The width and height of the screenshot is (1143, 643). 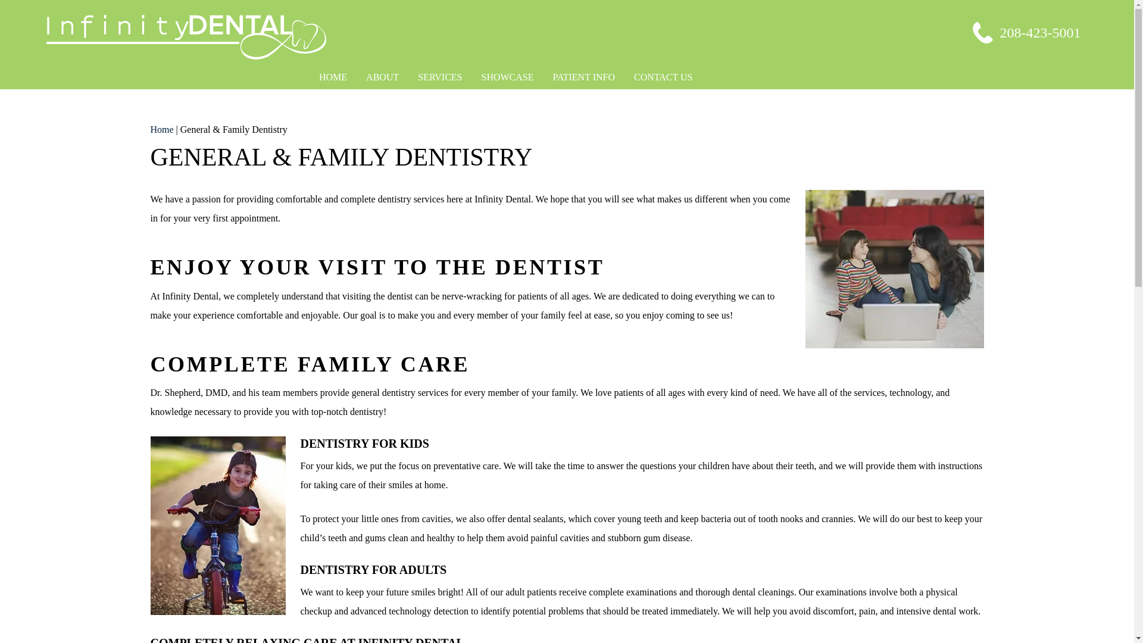 What do you see at coordinates (333, 77) in the screenshot?
I see `HOME` at bounding box center [333, 77].